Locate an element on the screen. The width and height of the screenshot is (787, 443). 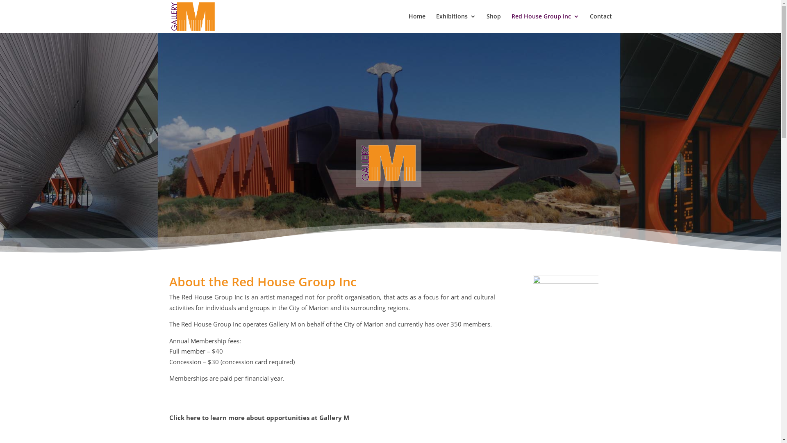
Exhibitions is located at coordinates (456, 23).